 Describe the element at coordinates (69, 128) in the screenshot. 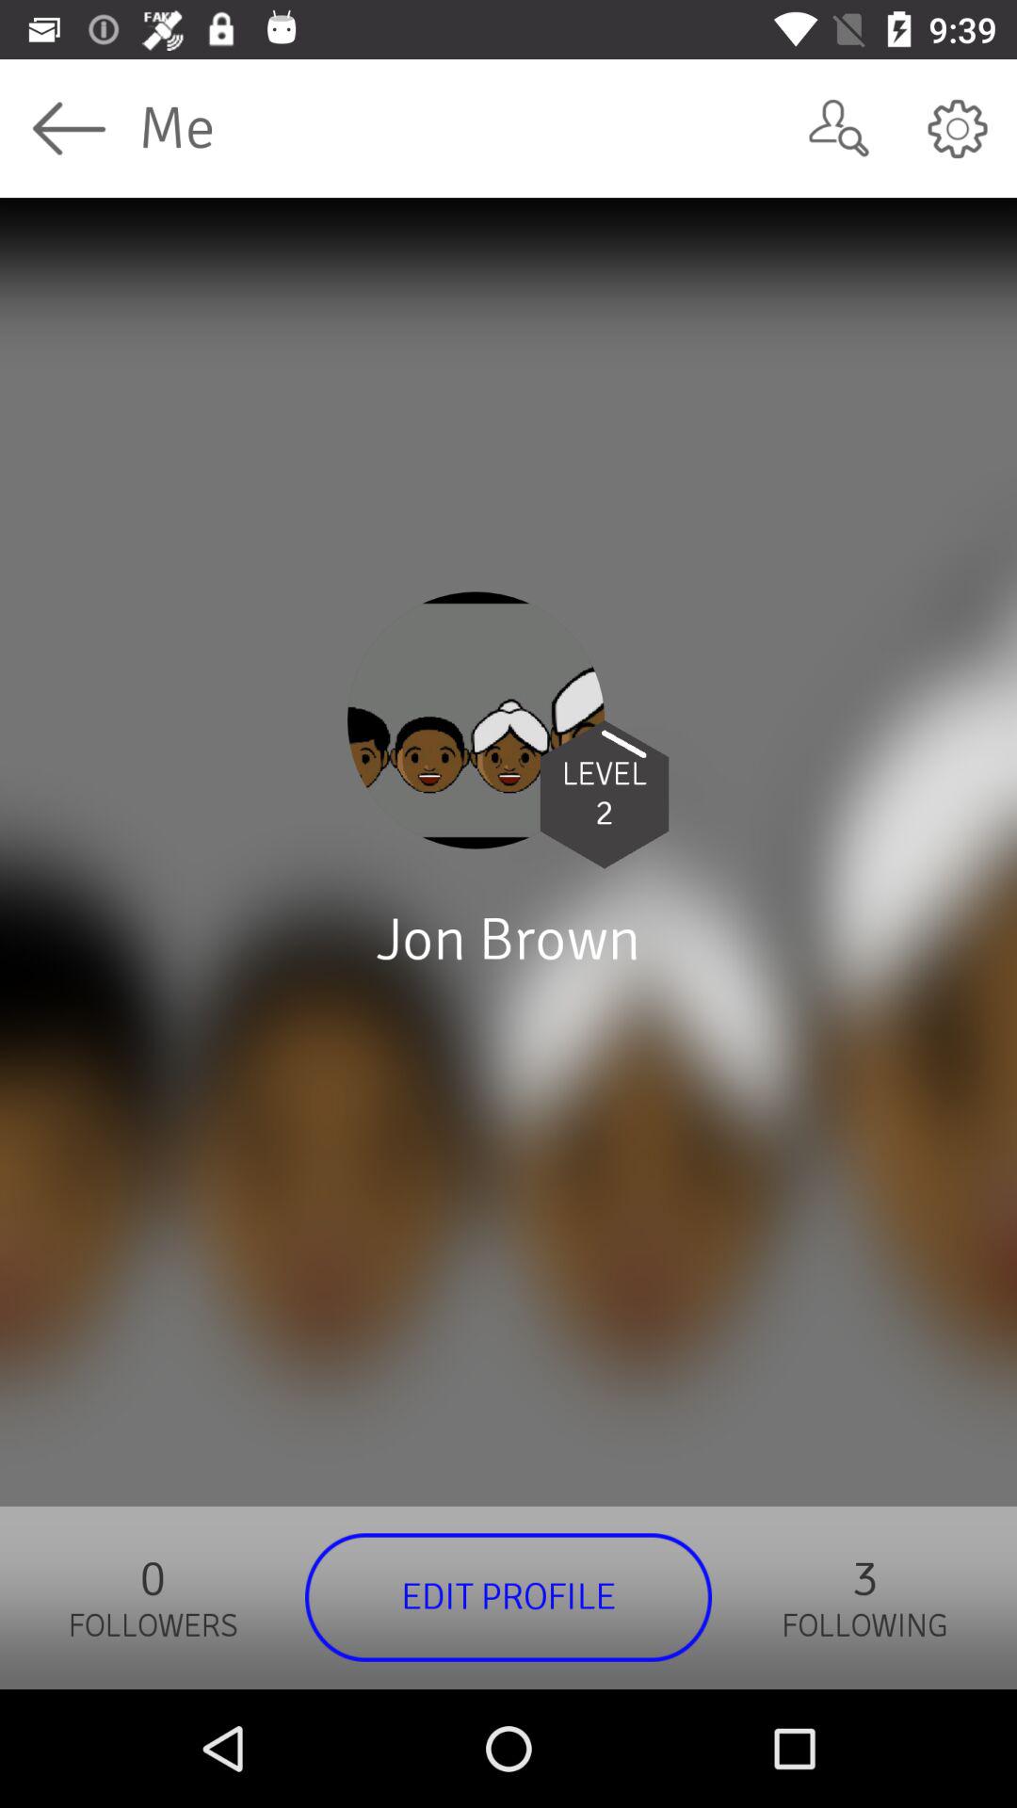

I see `tap icon next to the me icon` at that location.